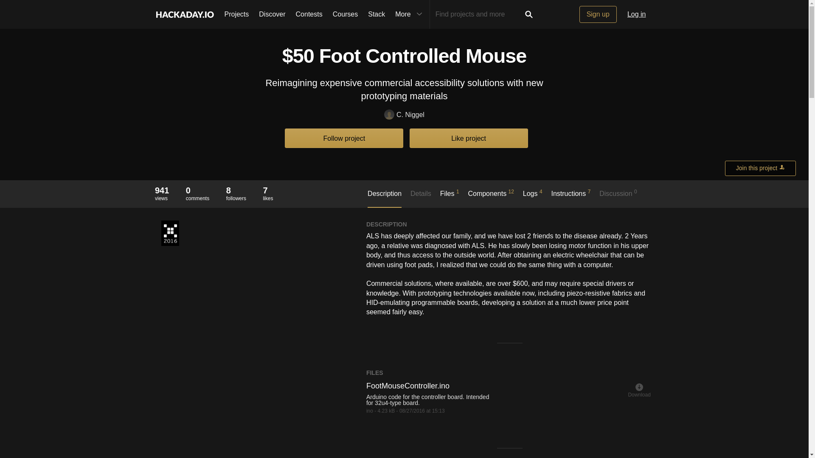 The width and height of the screenshot is (815, 458). Describe the element at coordinates (450, 198) in the screenshot. I see `Files 1` at that location.